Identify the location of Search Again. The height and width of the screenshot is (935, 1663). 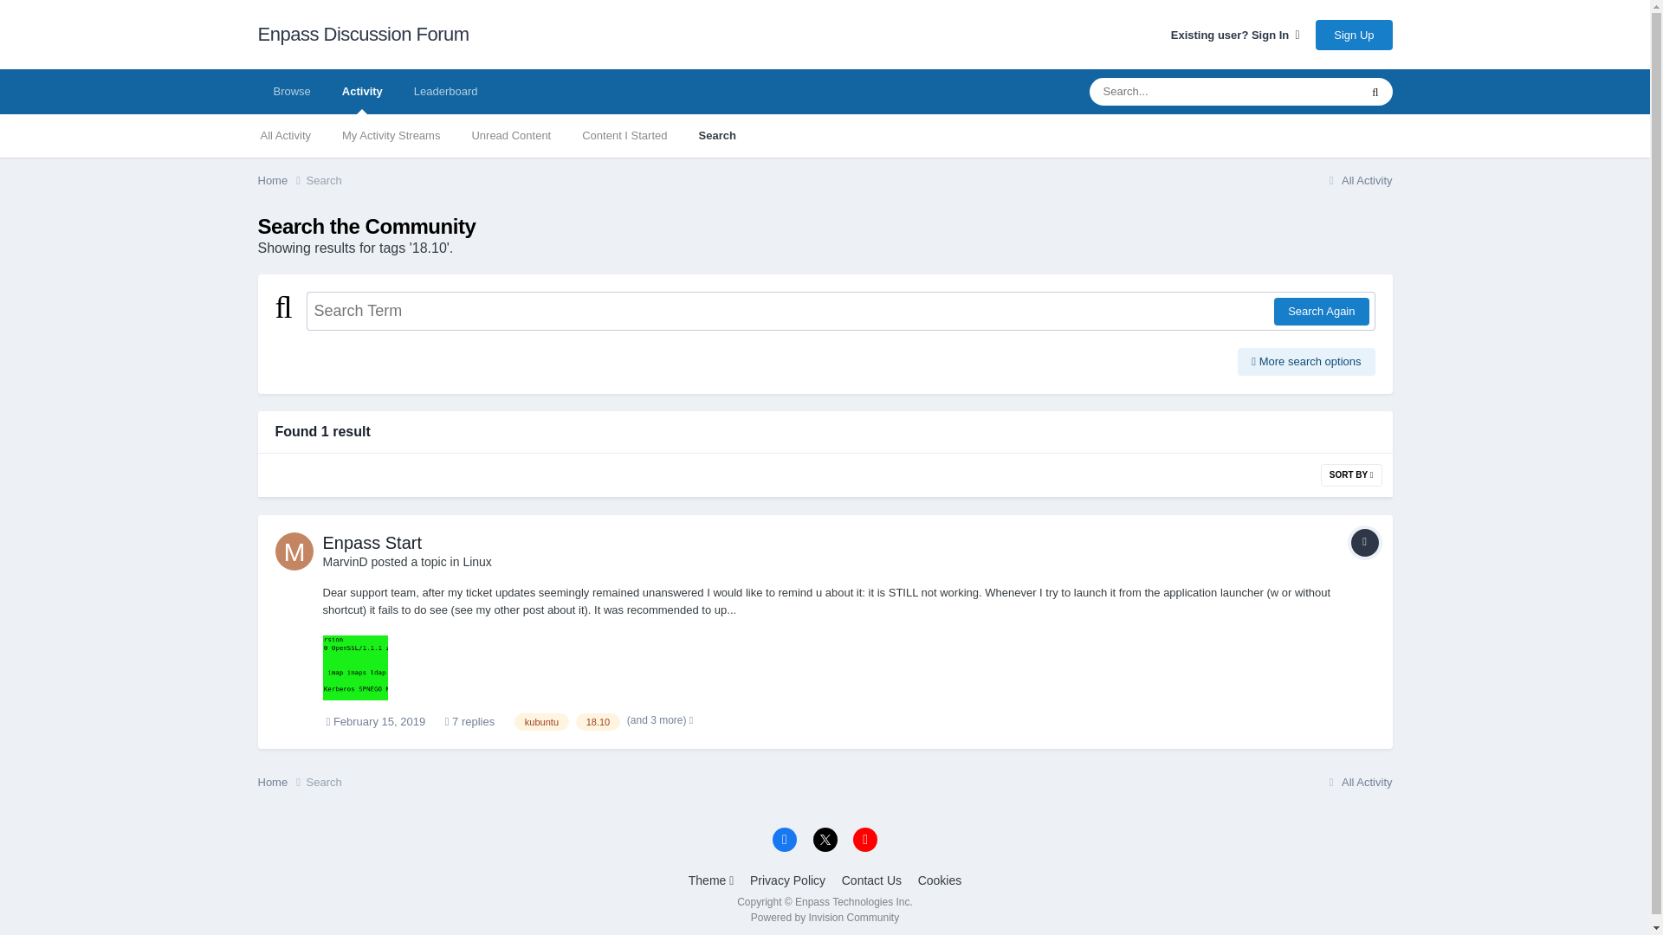
(1321, 312).